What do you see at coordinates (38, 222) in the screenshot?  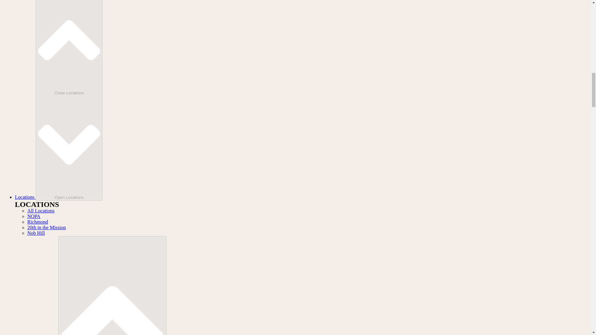 I see `Richmond` at bounding box center [38, 222].